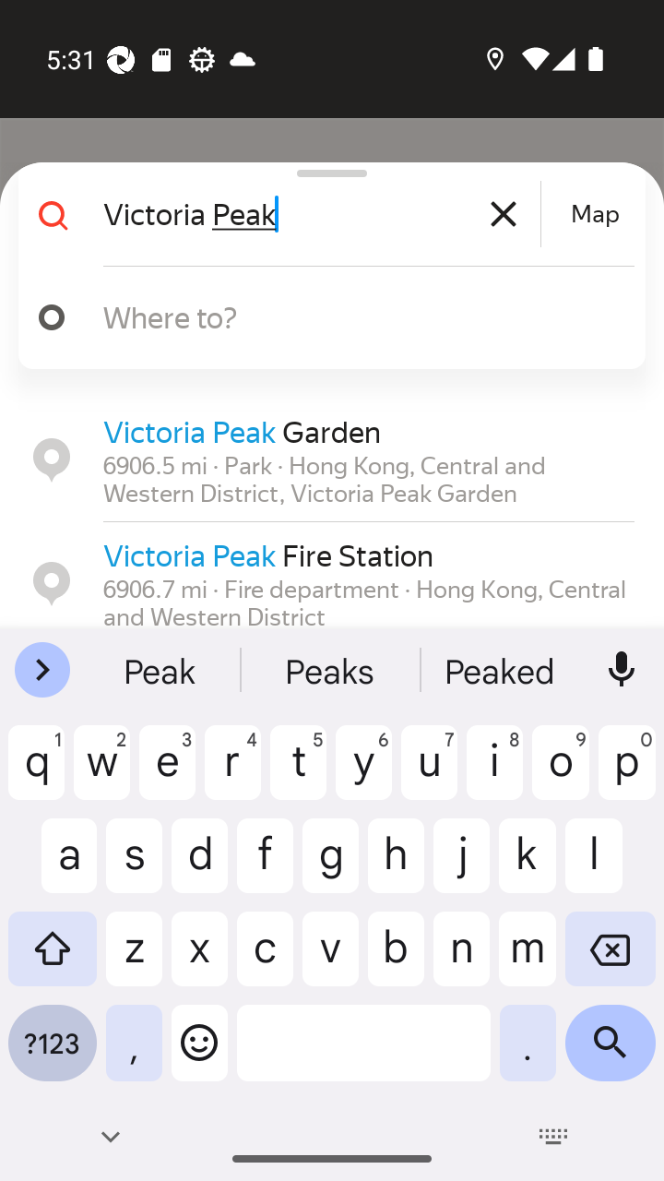 The image size is (664, 1181). Describe the element at coordinates (504, 214) in the screenshot. I see `Clear text box` at that location.